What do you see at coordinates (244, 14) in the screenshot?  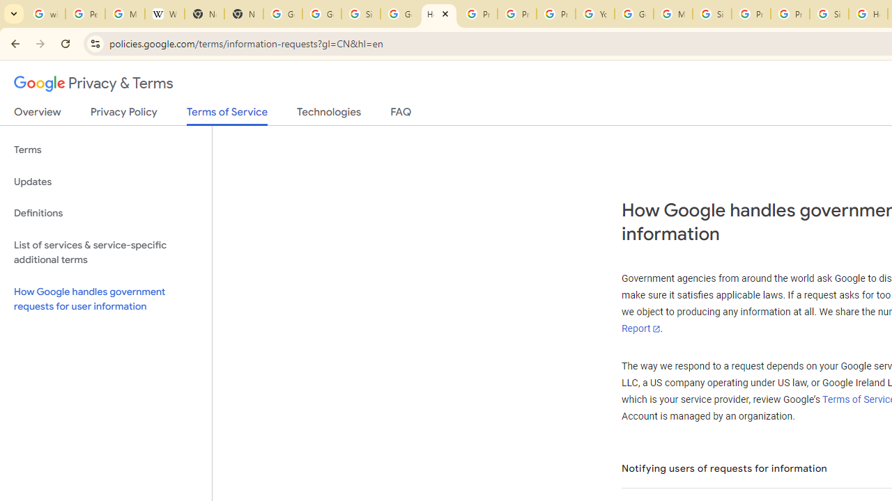 I see `New Tab` at bounding box center [244, 14].